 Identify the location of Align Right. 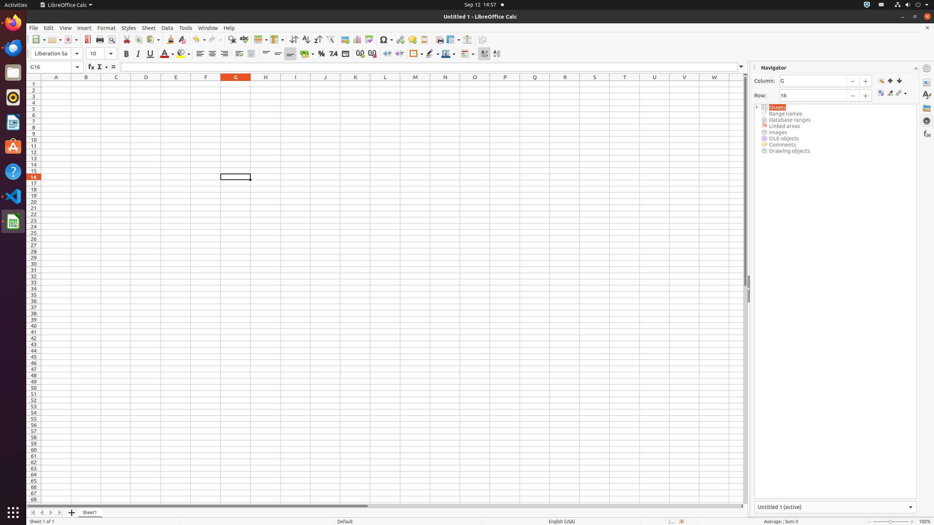
(224, 54).